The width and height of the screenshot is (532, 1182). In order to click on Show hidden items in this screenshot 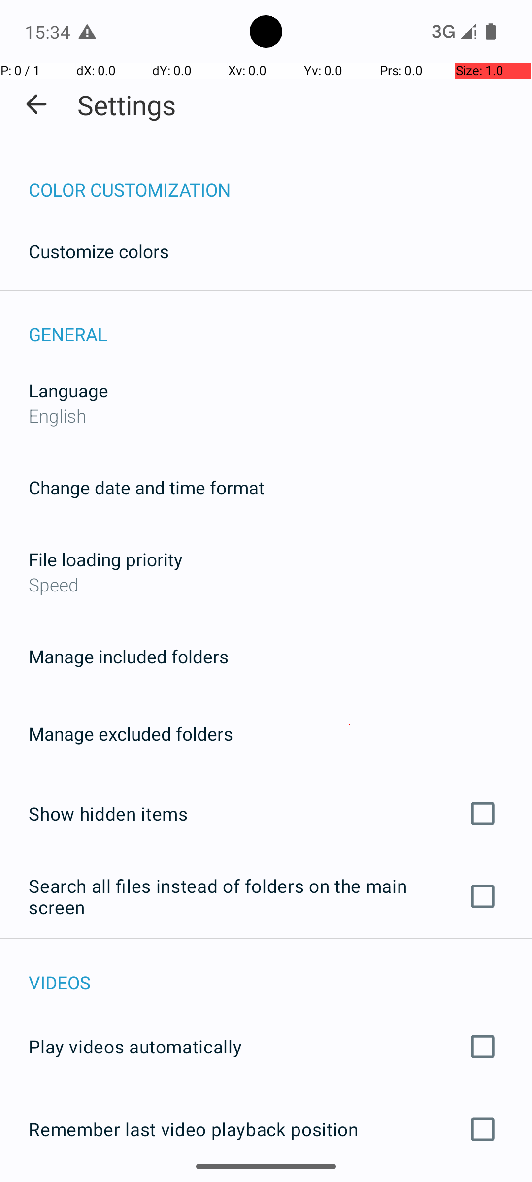, I will do `click(266, 814)`.